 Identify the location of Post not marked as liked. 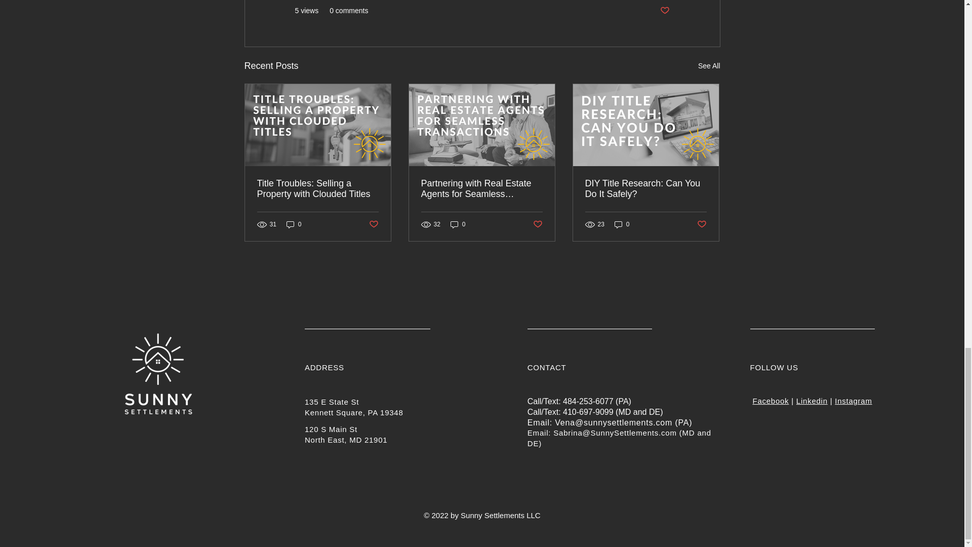
(702, 224).